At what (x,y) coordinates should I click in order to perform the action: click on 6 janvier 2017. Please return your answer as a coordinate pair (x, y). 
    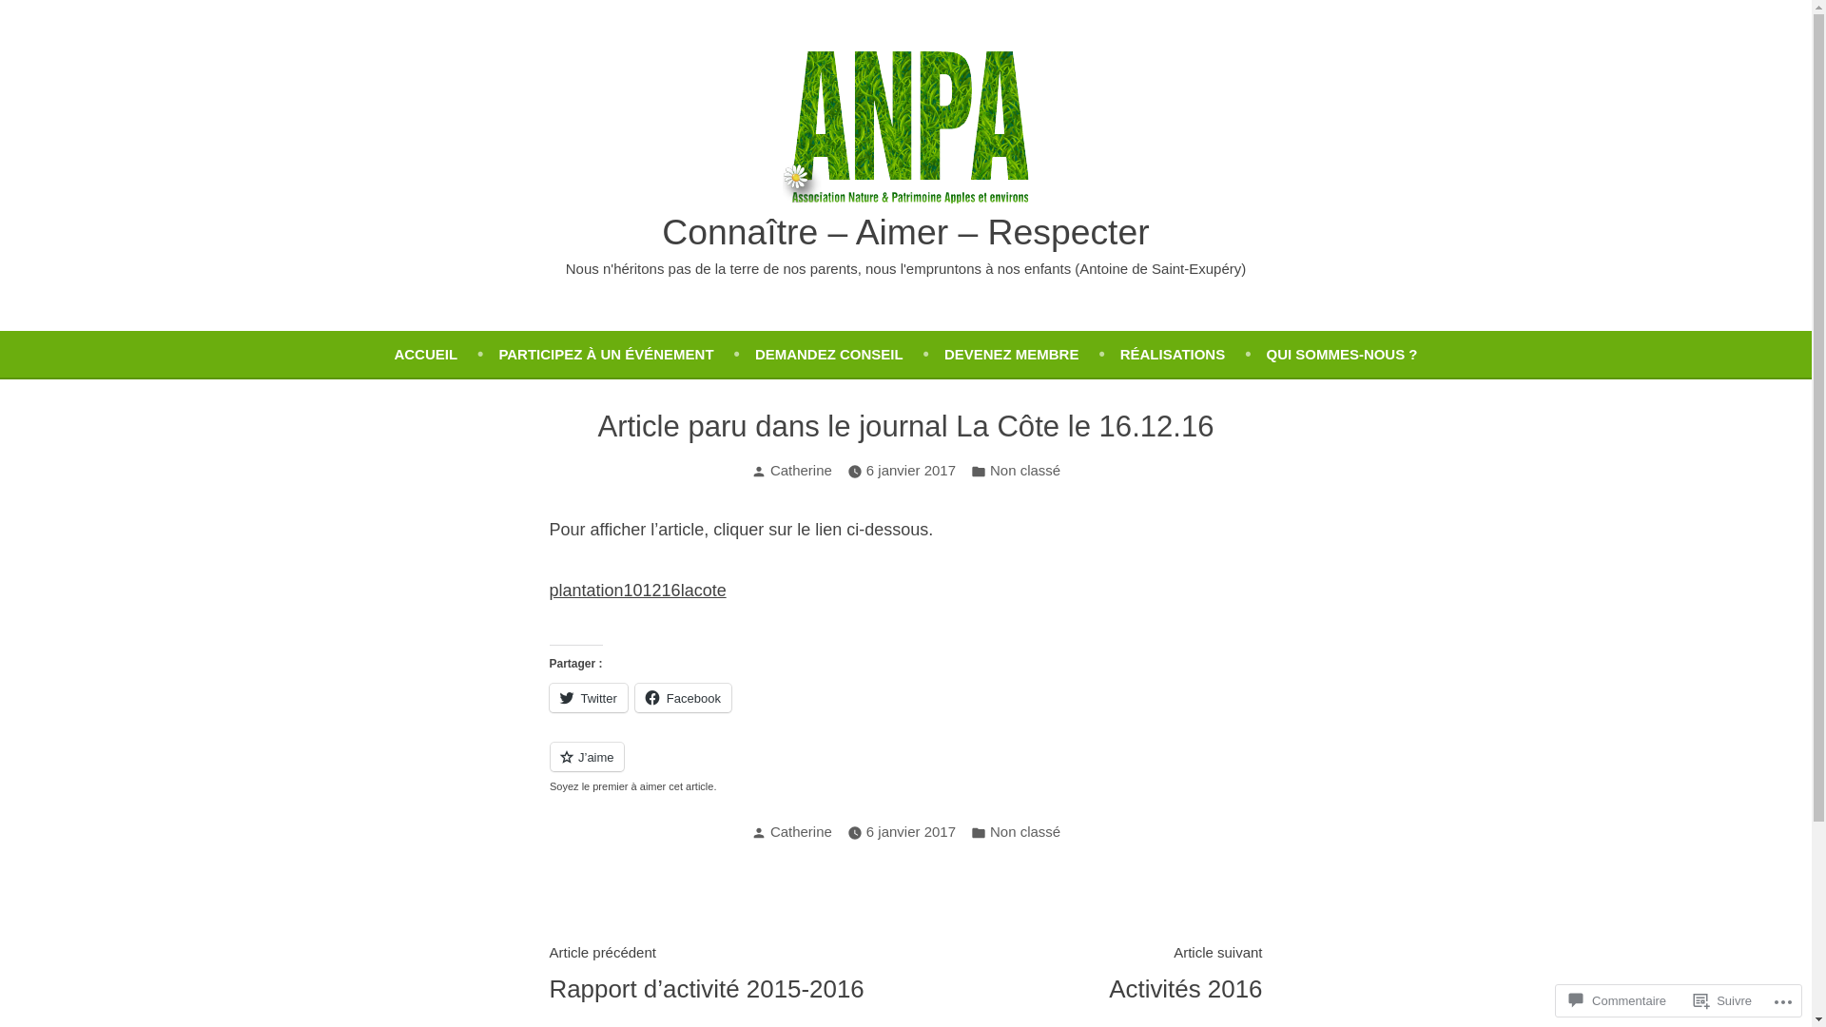
    Looking at the image, I should click on (911, 833).